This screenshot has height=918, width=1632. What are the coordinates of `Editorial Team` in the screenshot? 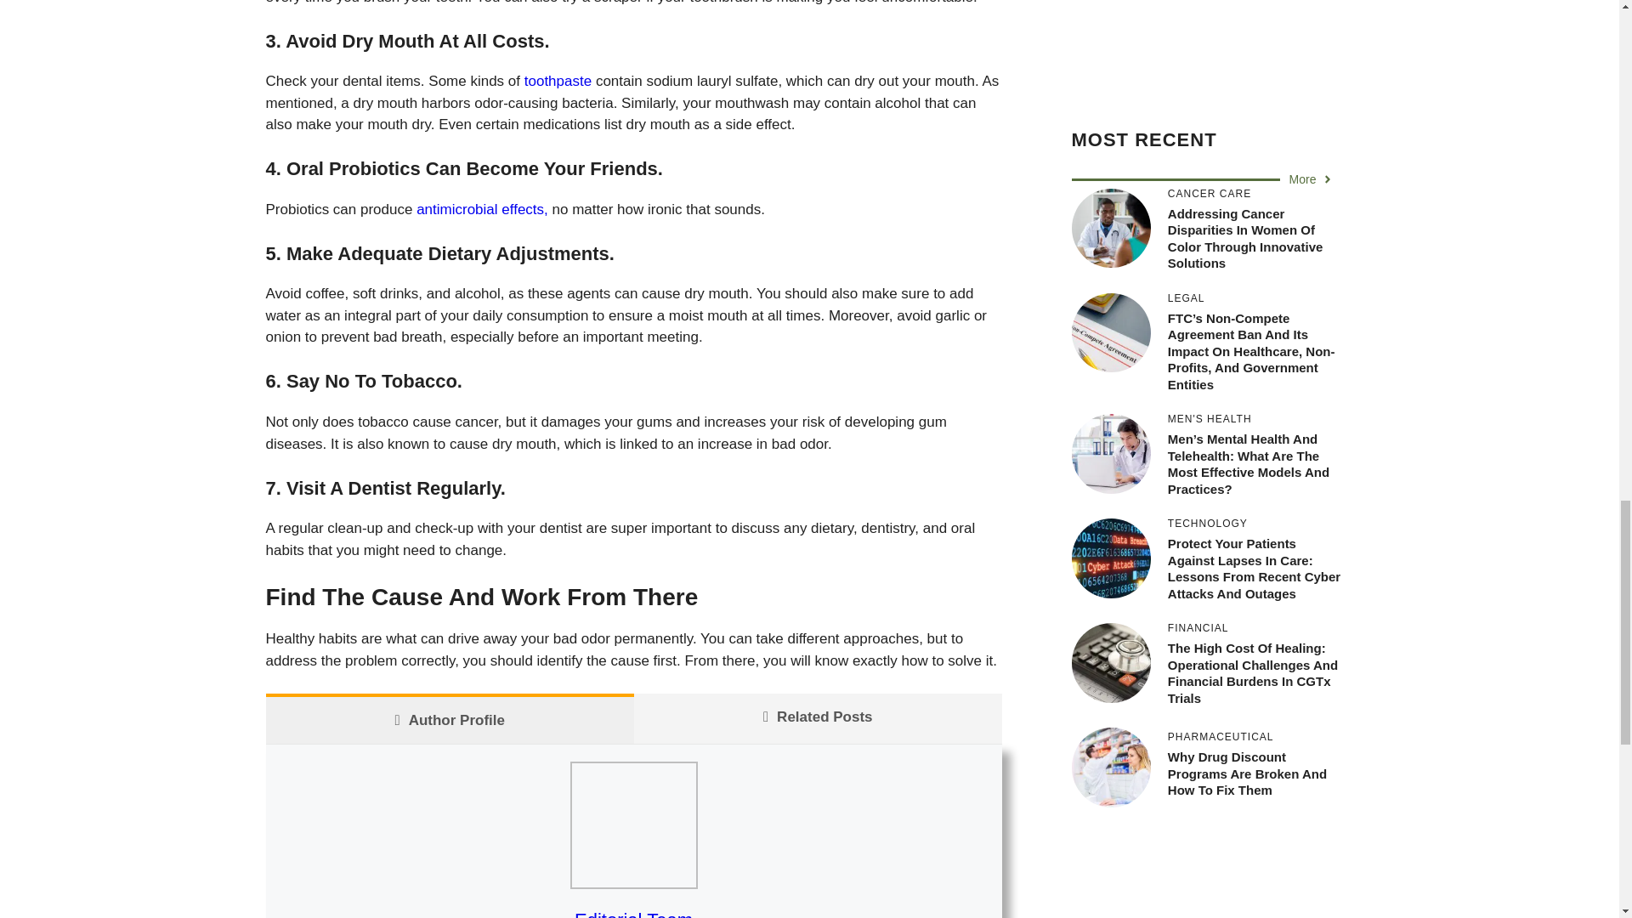 It's located at (632, 914).